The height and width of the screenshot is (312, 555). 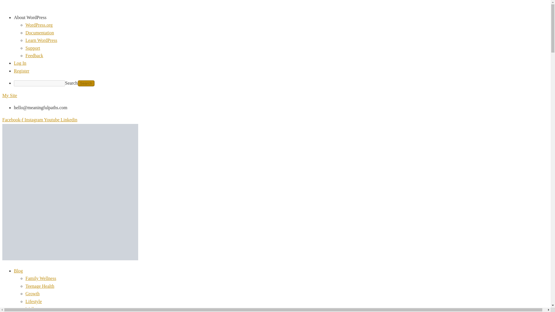 What do you see at coordinates (40, 286) in the screenshot?
I see `Teenage Health` at bounding box center [40, 286].